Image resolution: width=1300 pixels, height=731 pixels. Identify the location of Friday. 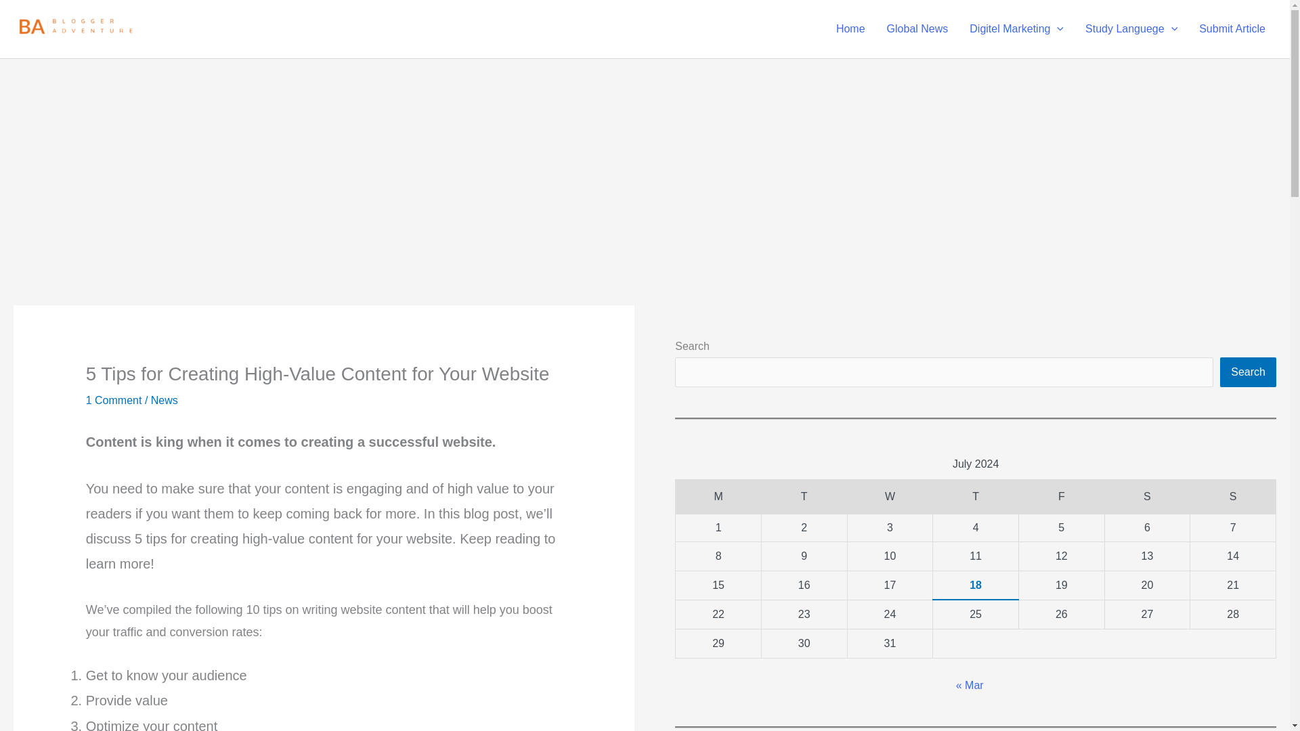
(1060, 497).